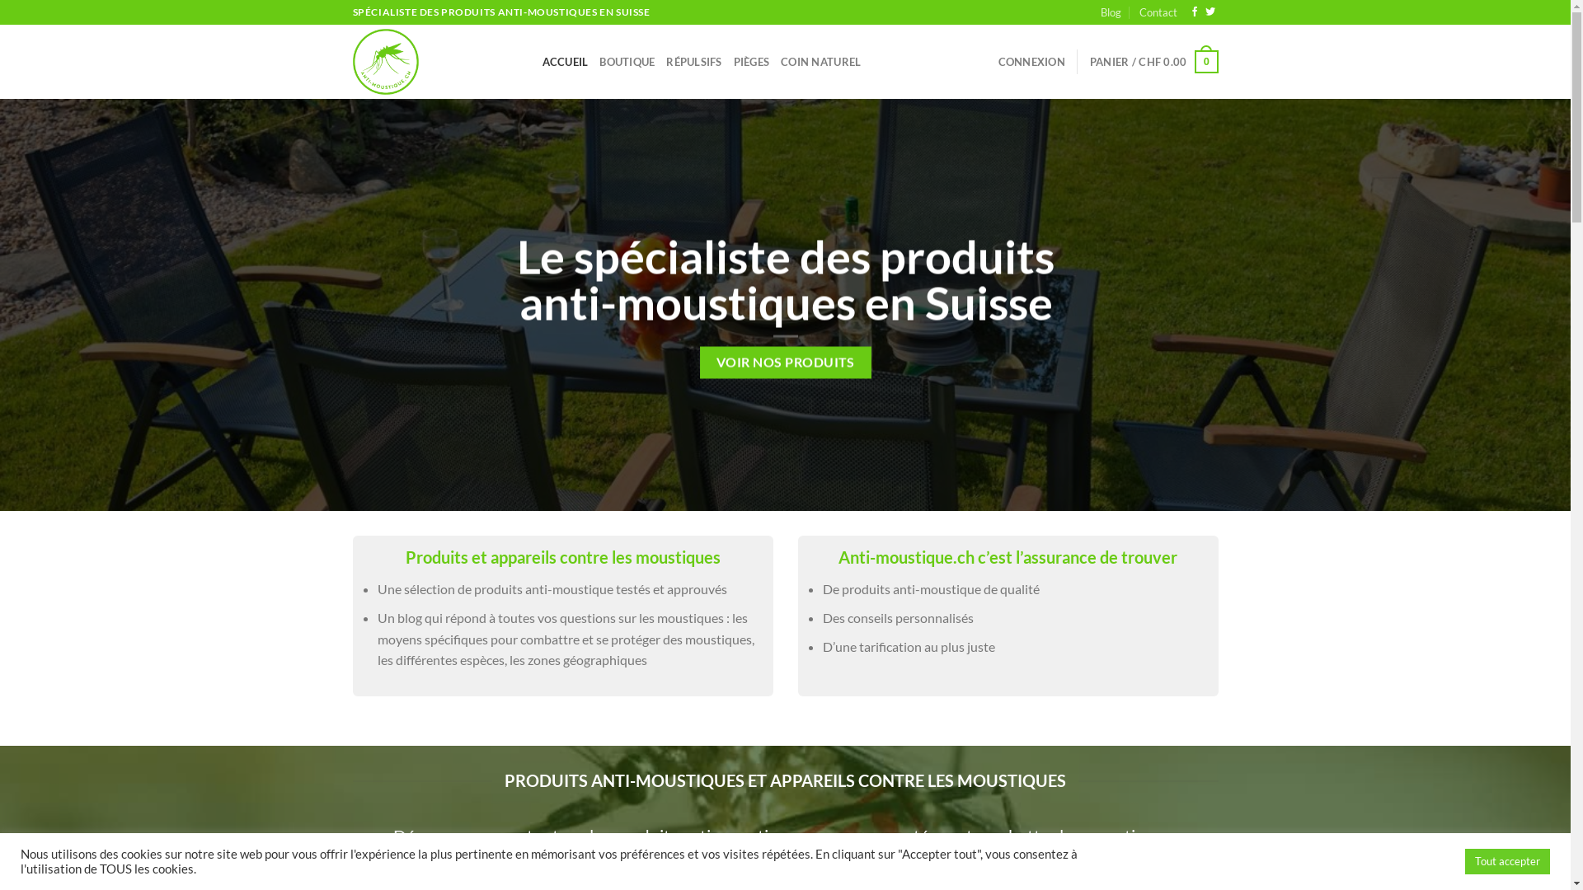  What do you see at coordinates (785, 363) in the screenshot?
I see `VOIR NOS PRODUITS` at bounding box center [785, 363].